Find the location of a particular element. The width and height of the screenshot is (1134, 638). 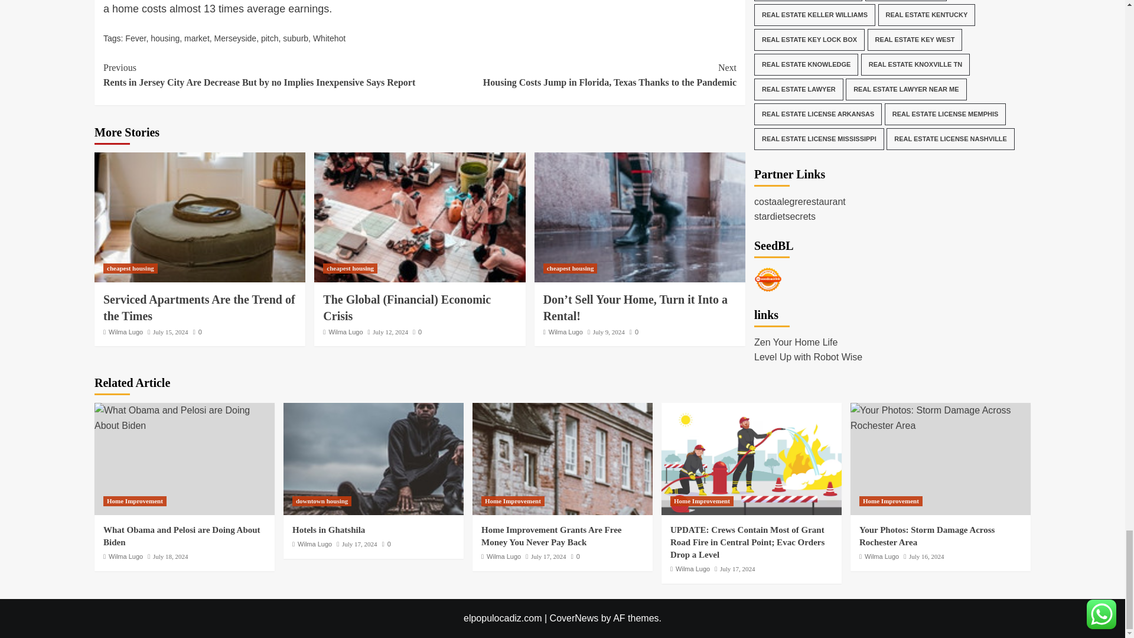

cheapest housing is located at coordinates (350, 268).